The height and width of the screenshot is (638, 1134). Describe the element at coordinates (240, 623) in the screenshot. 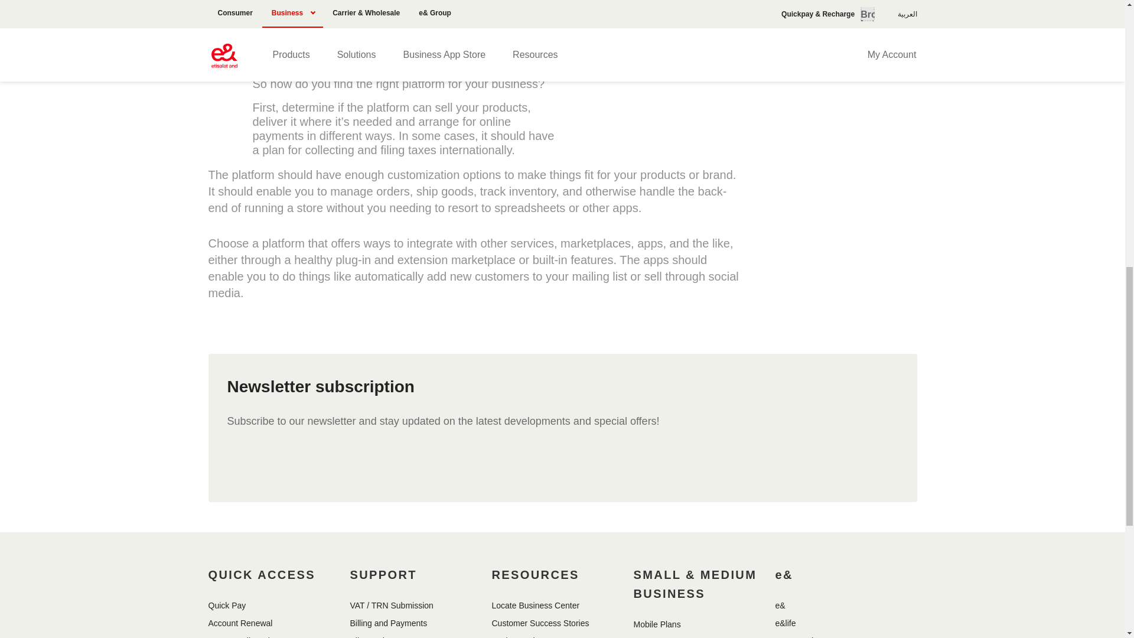

I see `Account Renewal` at that location.